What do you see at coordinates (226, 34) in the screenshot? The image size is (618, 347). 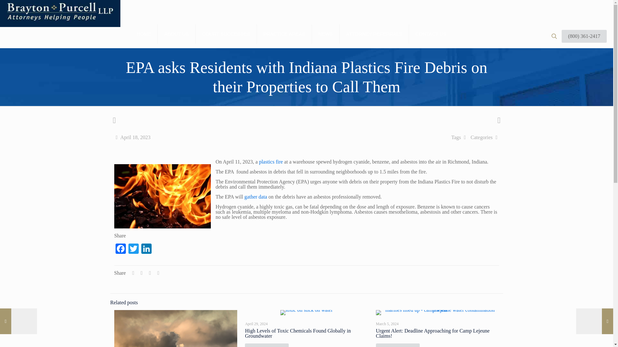 I see `COURT SUCCESSES` at bounding box center [226, 34].